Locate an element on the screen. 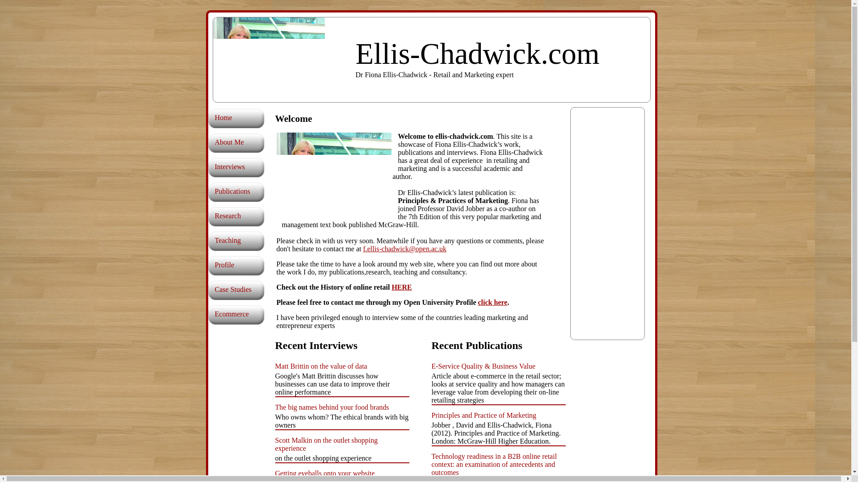 Image resolution: width=858 pixels, height=482 pixels. Profile is located at coordinates (246, 265).